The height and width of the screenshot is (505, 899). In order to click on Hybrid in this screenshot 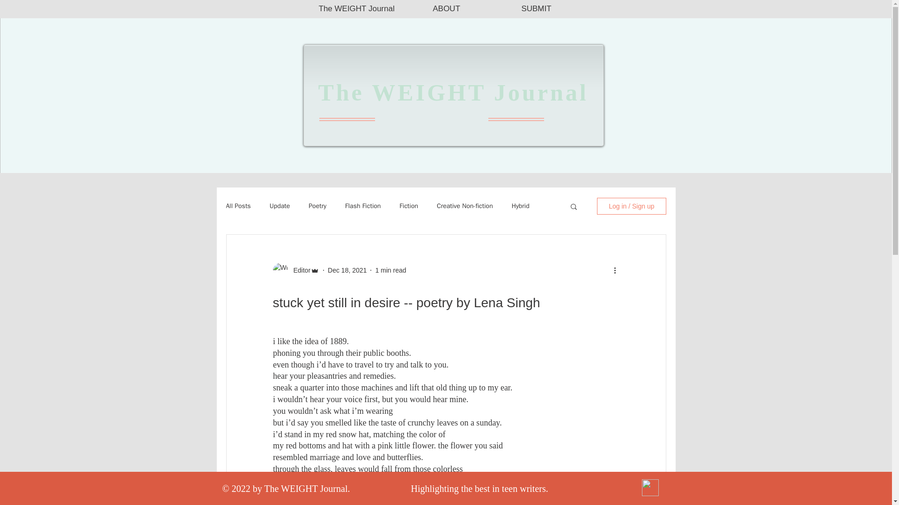, I will do `click(520, 206)`.